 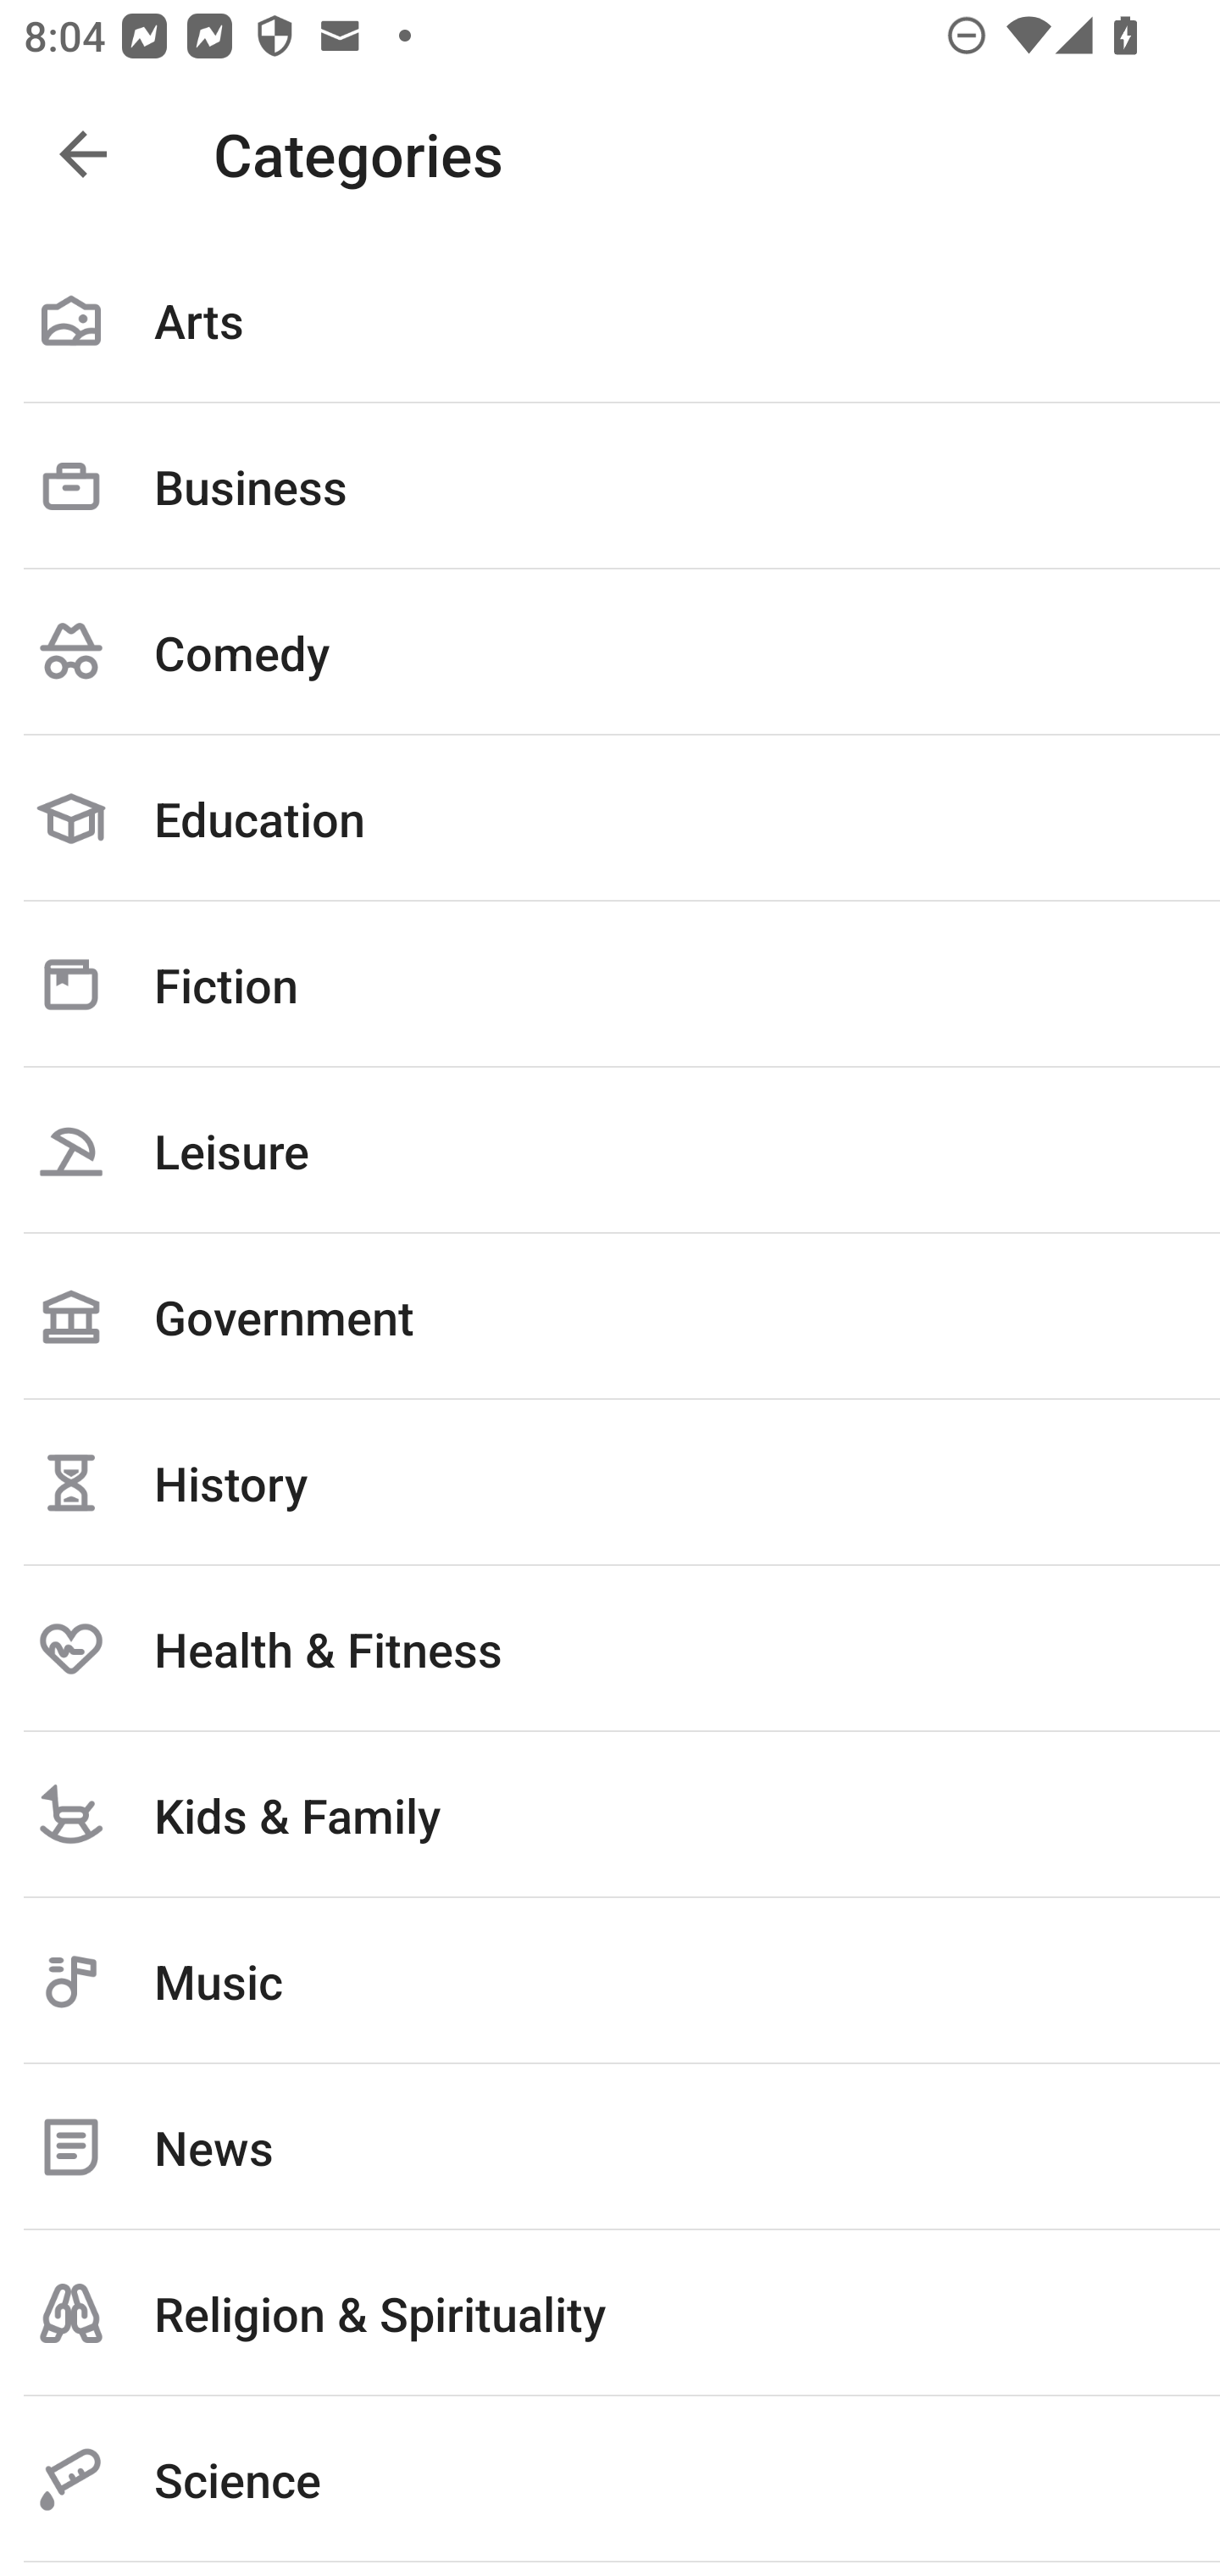 I want to click on Fiction, so click(x=610, y=984).